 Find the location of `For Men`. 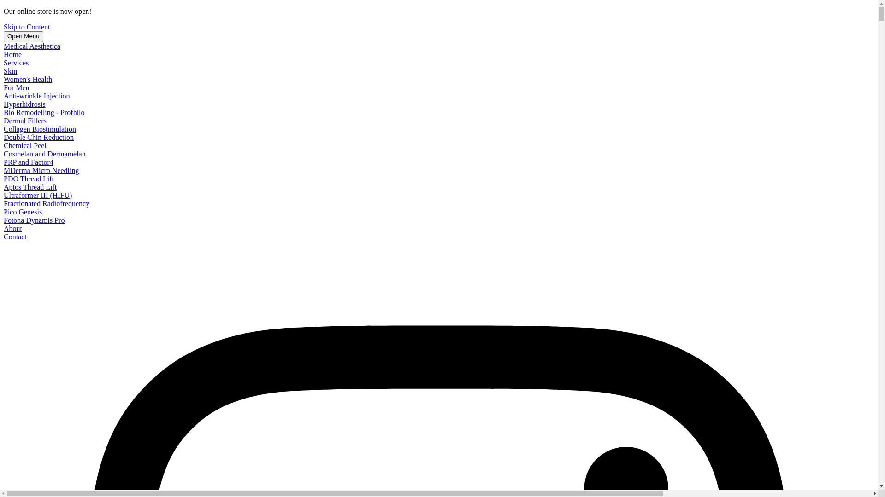

For Men is located at coordinates (17, 87).